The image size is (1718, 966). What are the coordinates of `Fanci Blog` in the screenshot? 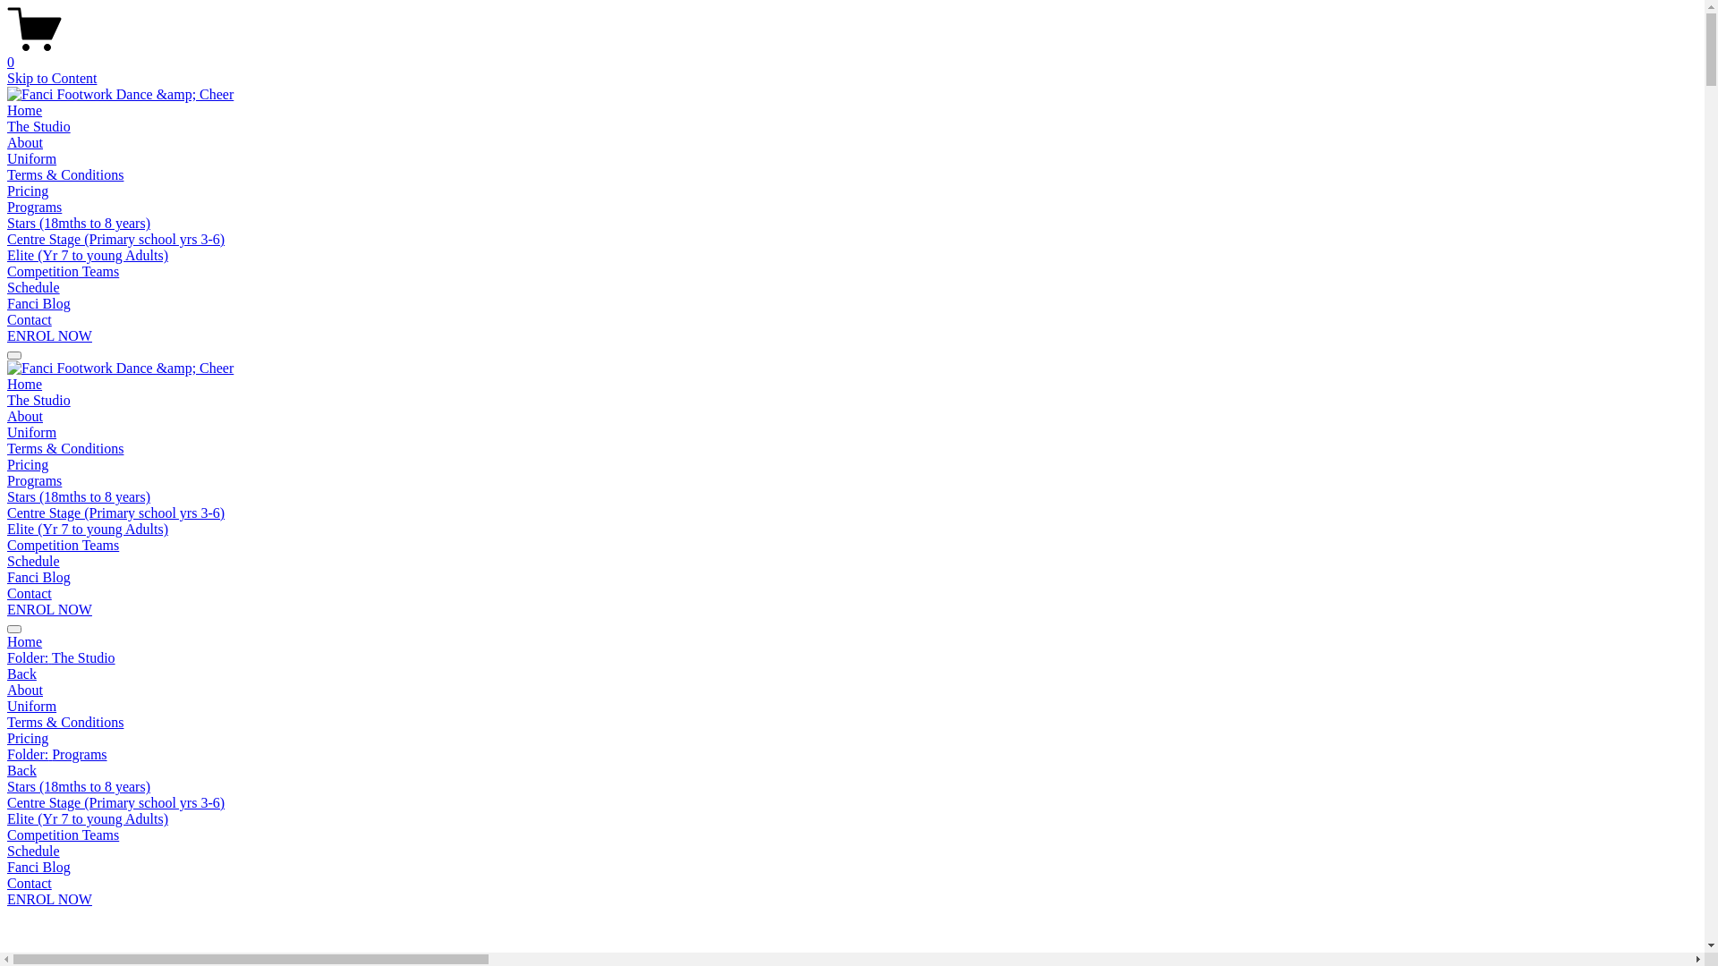 It's located at (39, 304).